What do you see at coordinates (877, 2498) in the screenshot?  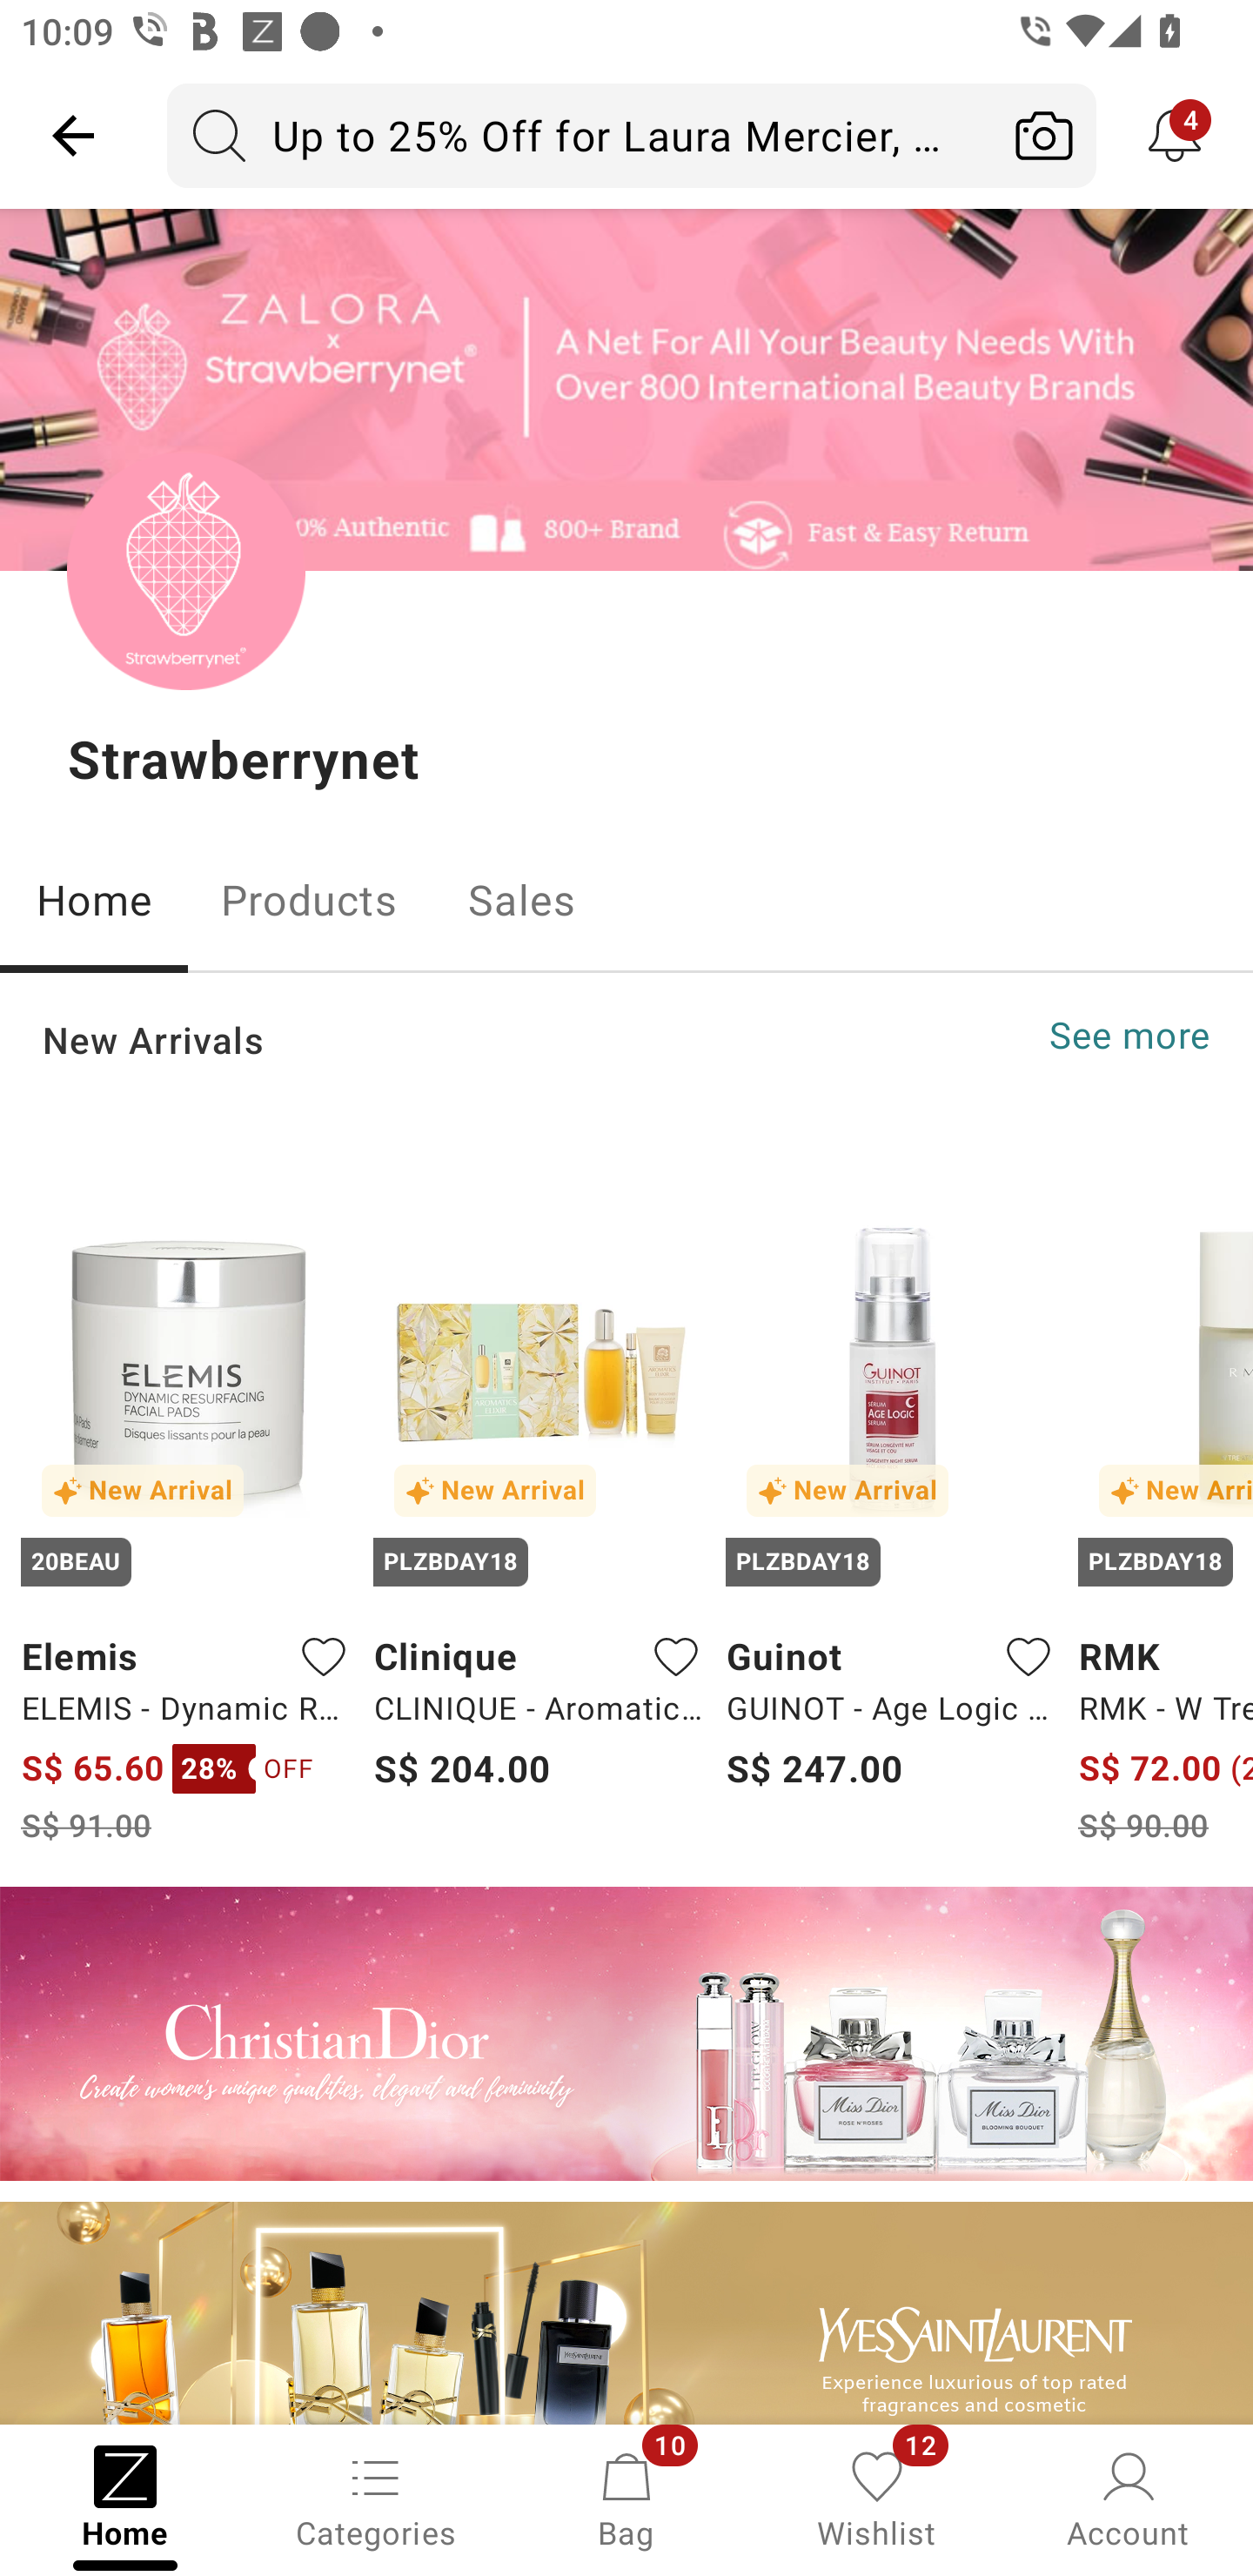 I see `Wishlist, 12 new notifications Wishlist` at bounding box center [877, 2498].